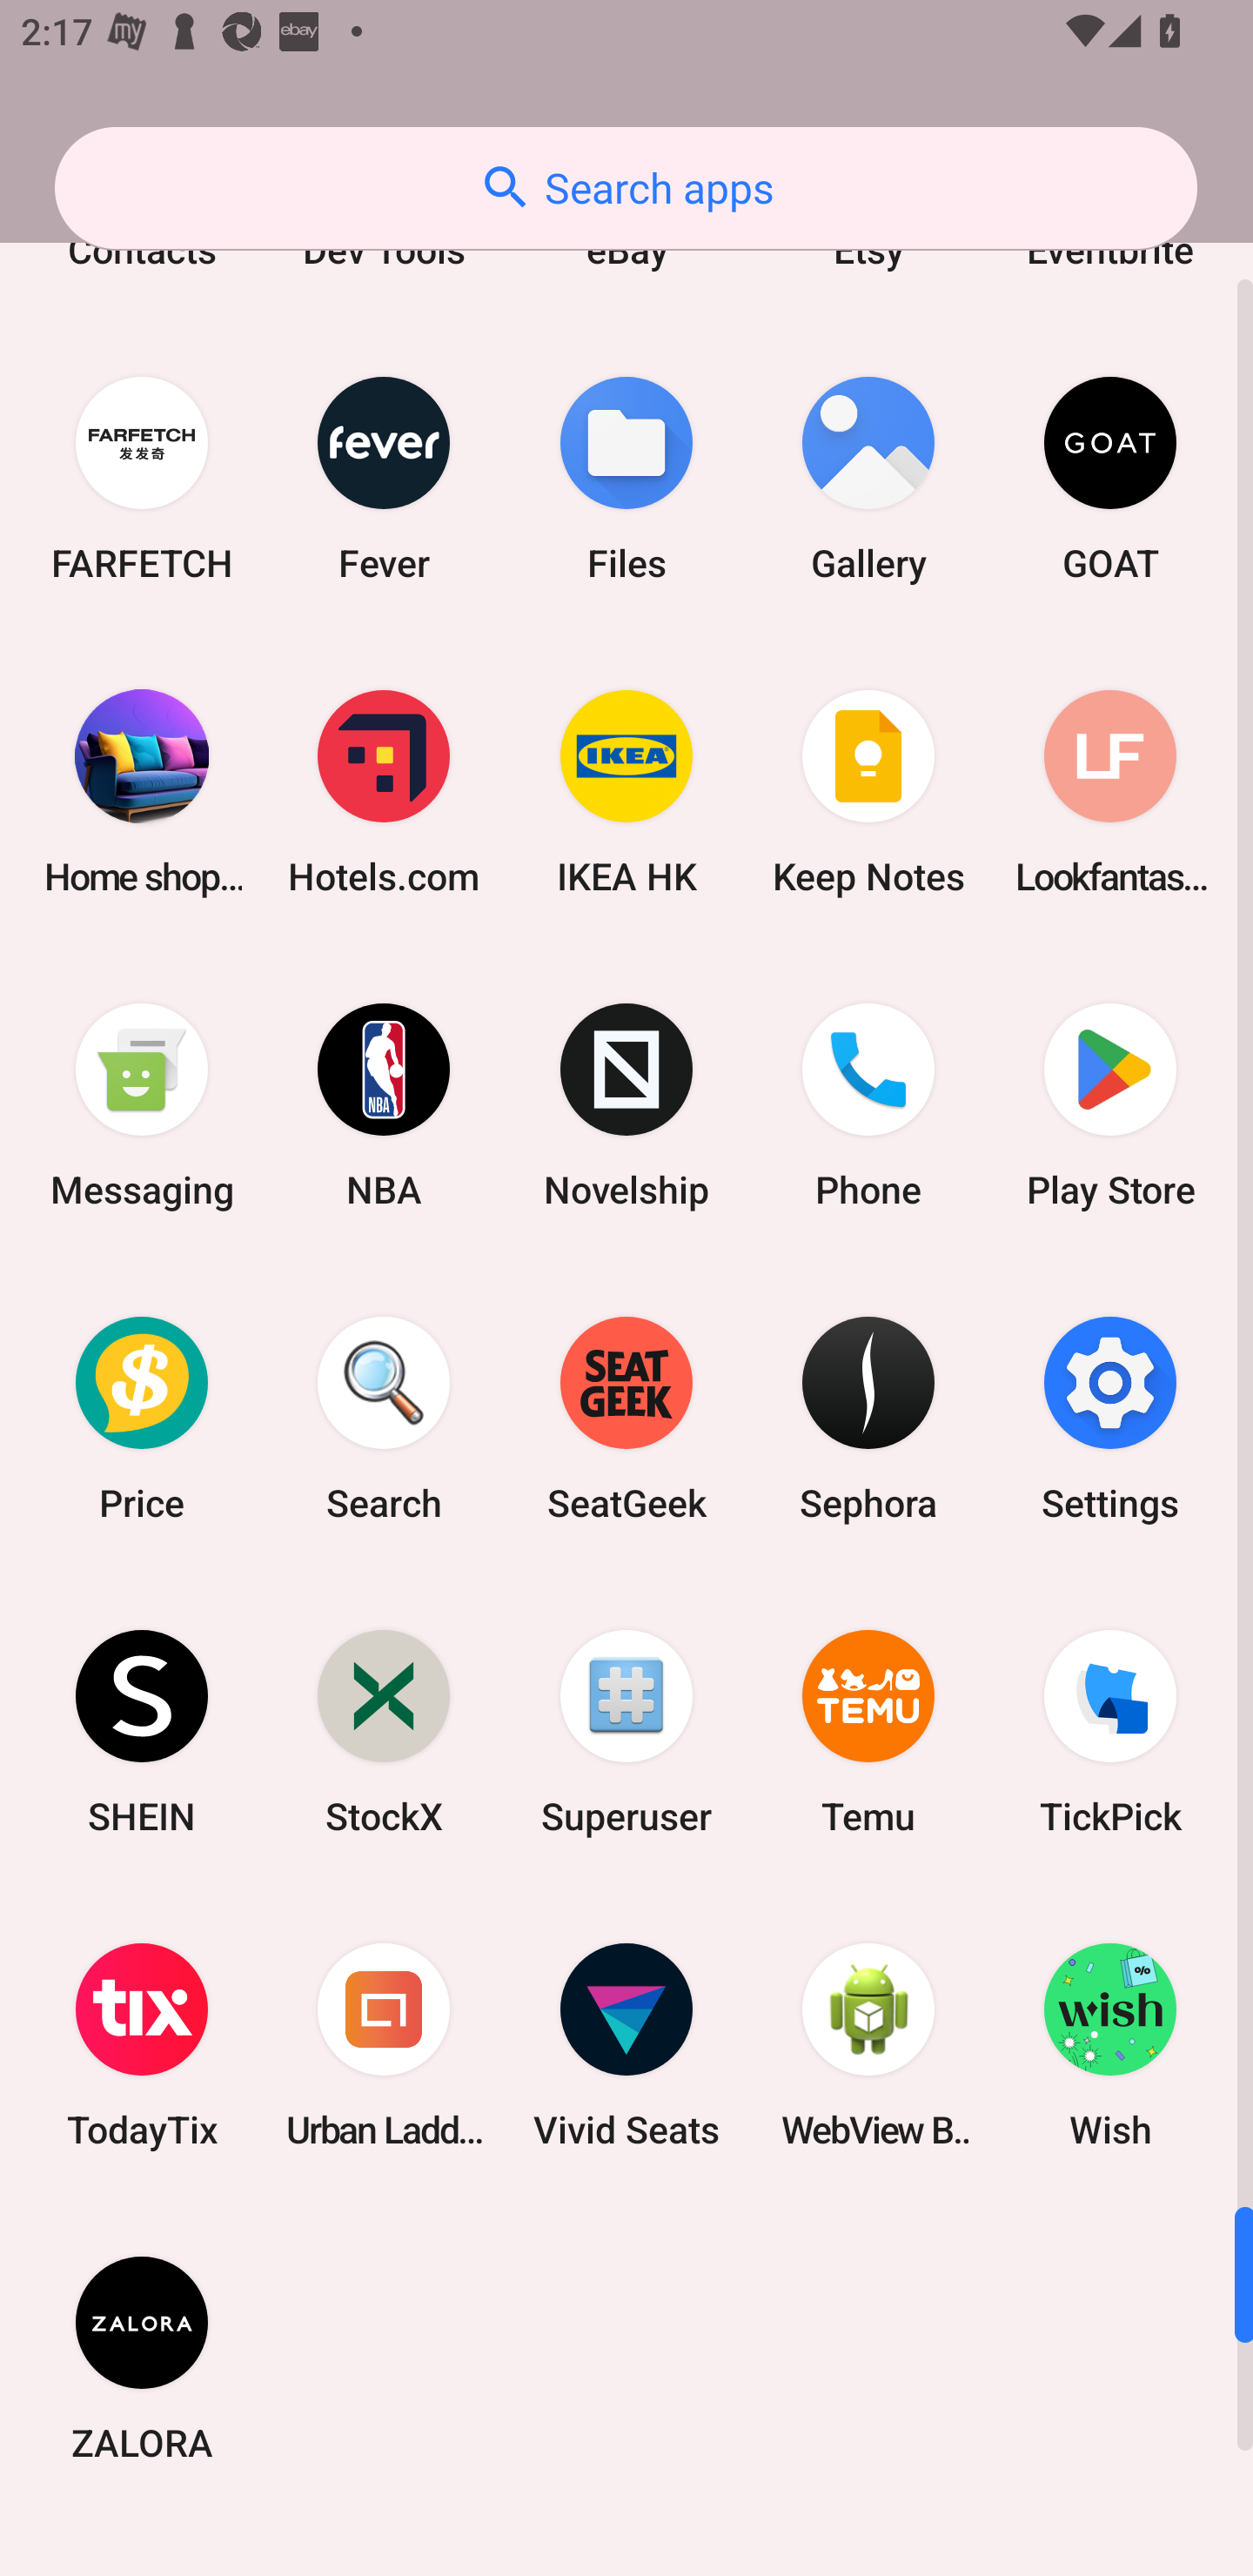  What do you see at coordinates (384, 2045) in the screenshot?
I see `Urban Ladder` at bounding box center [384, 2045].